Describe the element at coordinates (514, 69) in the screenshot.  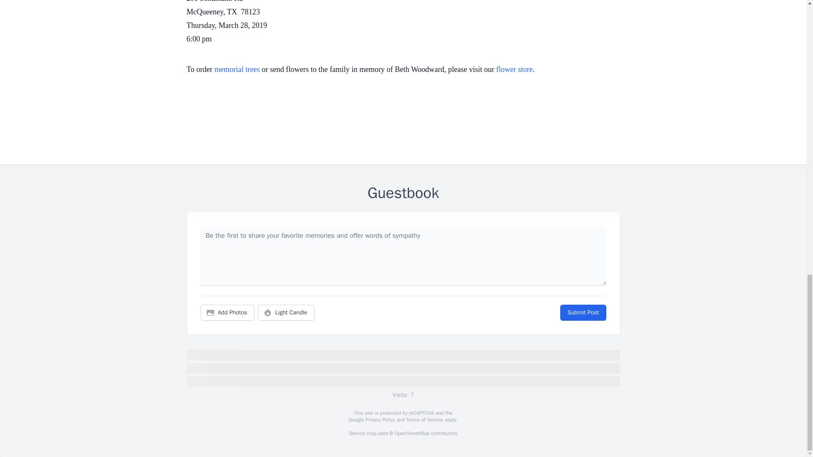
I see `flower store` at that location.